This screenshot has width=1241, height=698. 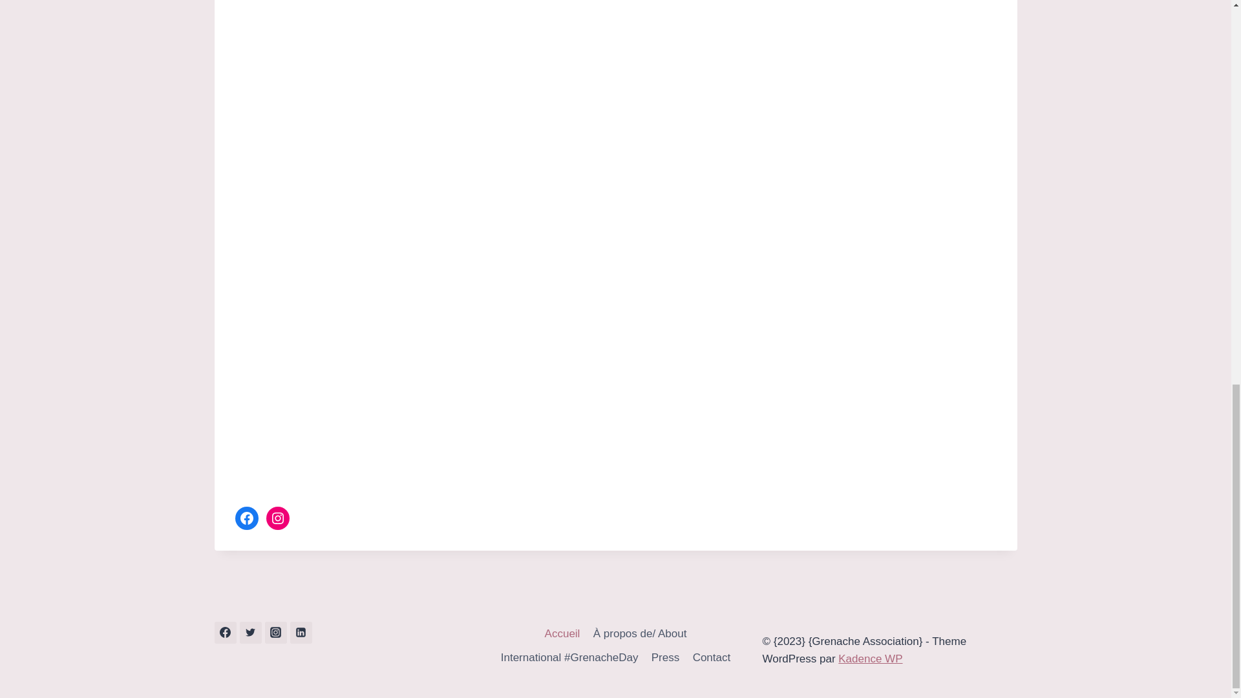 What do you see at coordinates (278, 518) in the screenshot?
I see `Instagram` at bounding box center [278, 518].